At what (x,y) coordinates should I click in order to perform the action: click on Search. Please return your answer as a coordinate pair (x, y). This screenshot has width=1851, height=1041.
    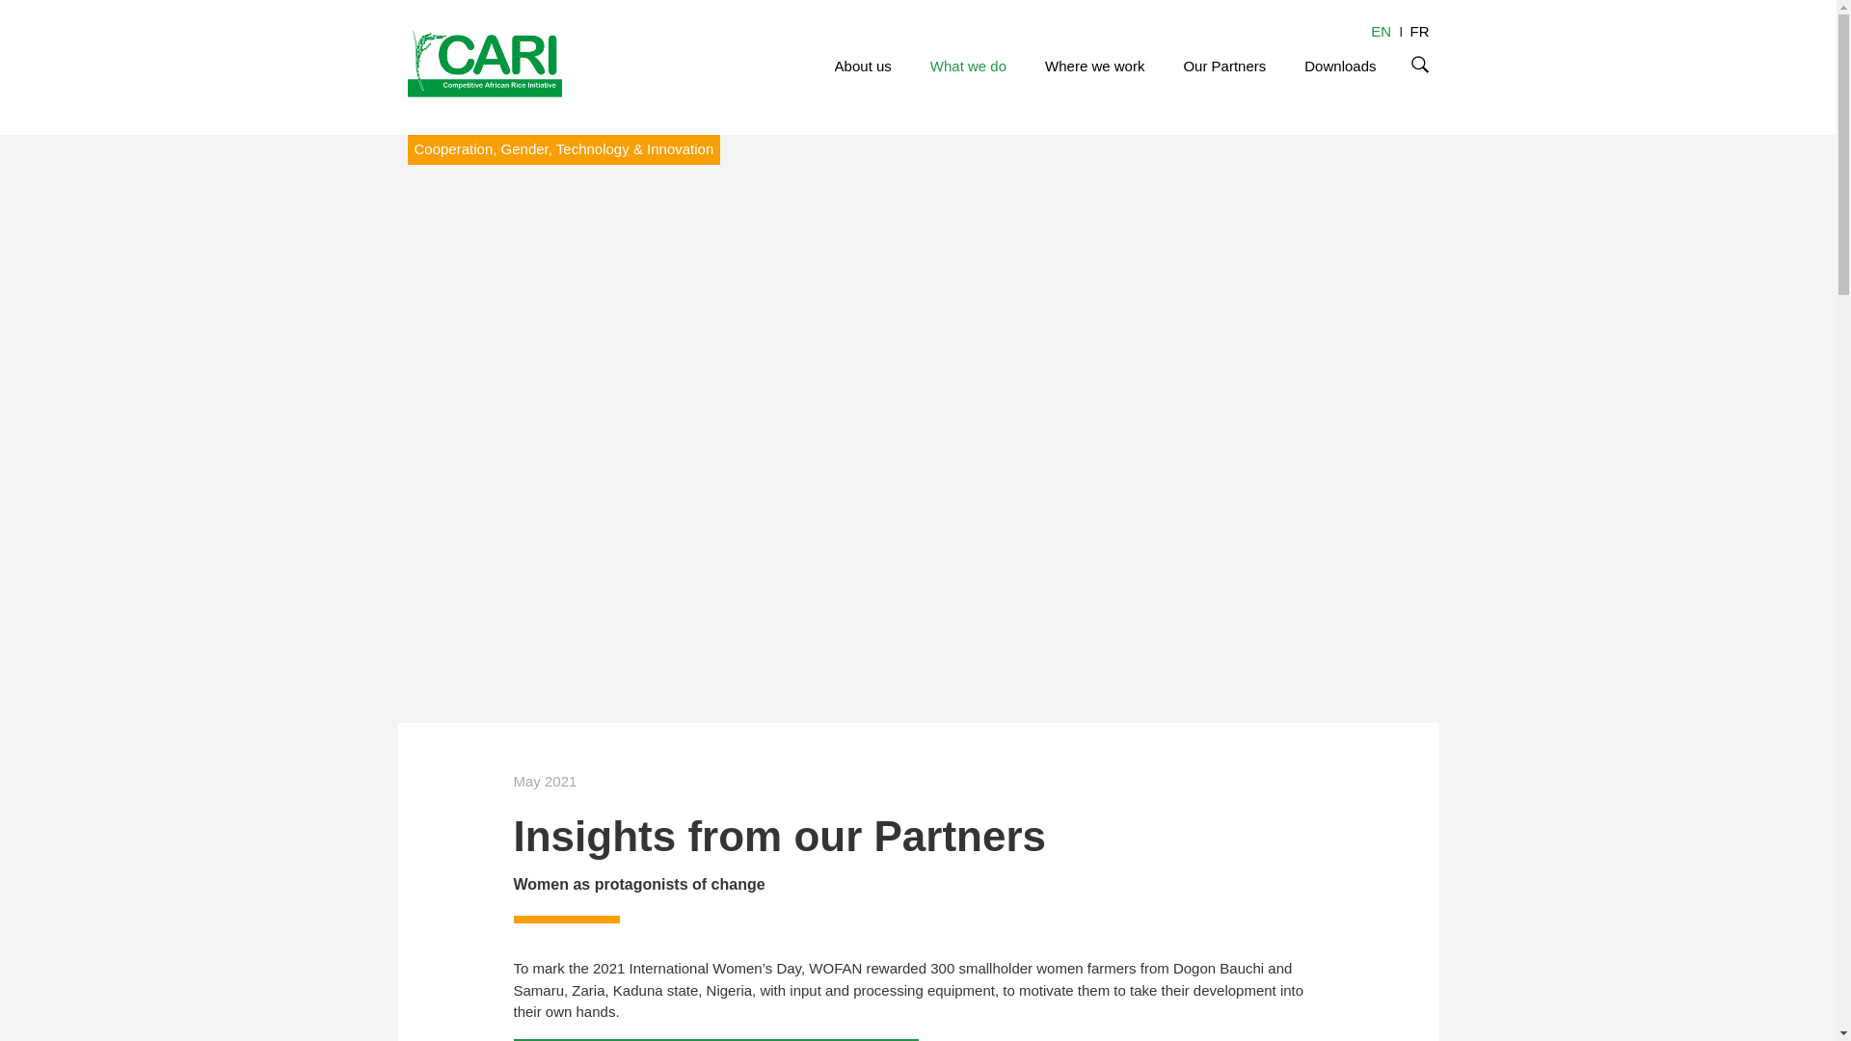
    Looking at the image, I should click on (1419, 65).